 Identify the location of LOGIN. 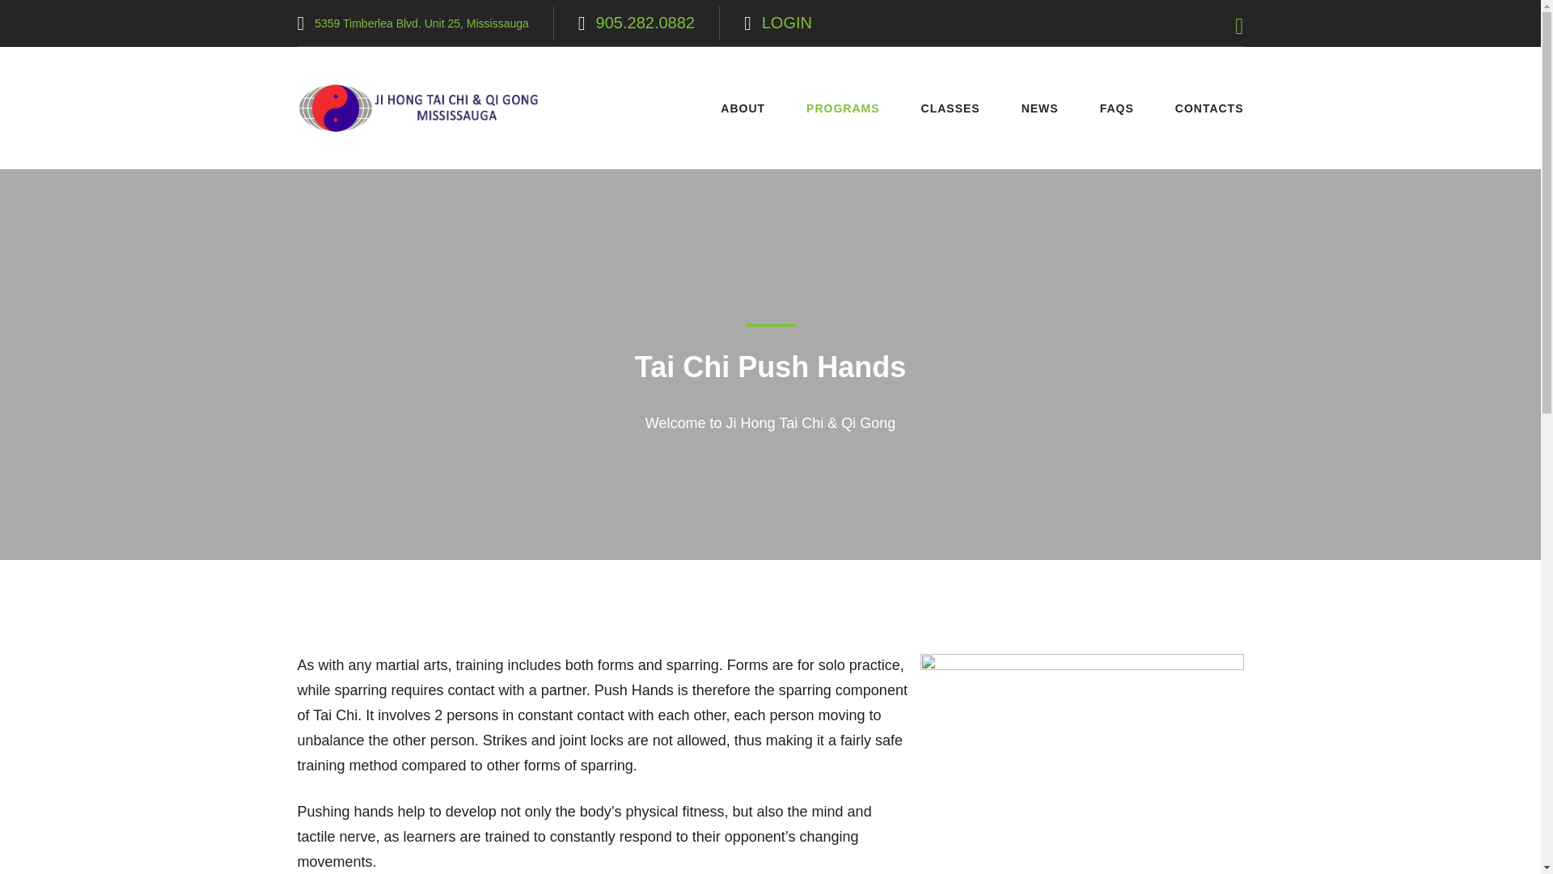
(787, 21).